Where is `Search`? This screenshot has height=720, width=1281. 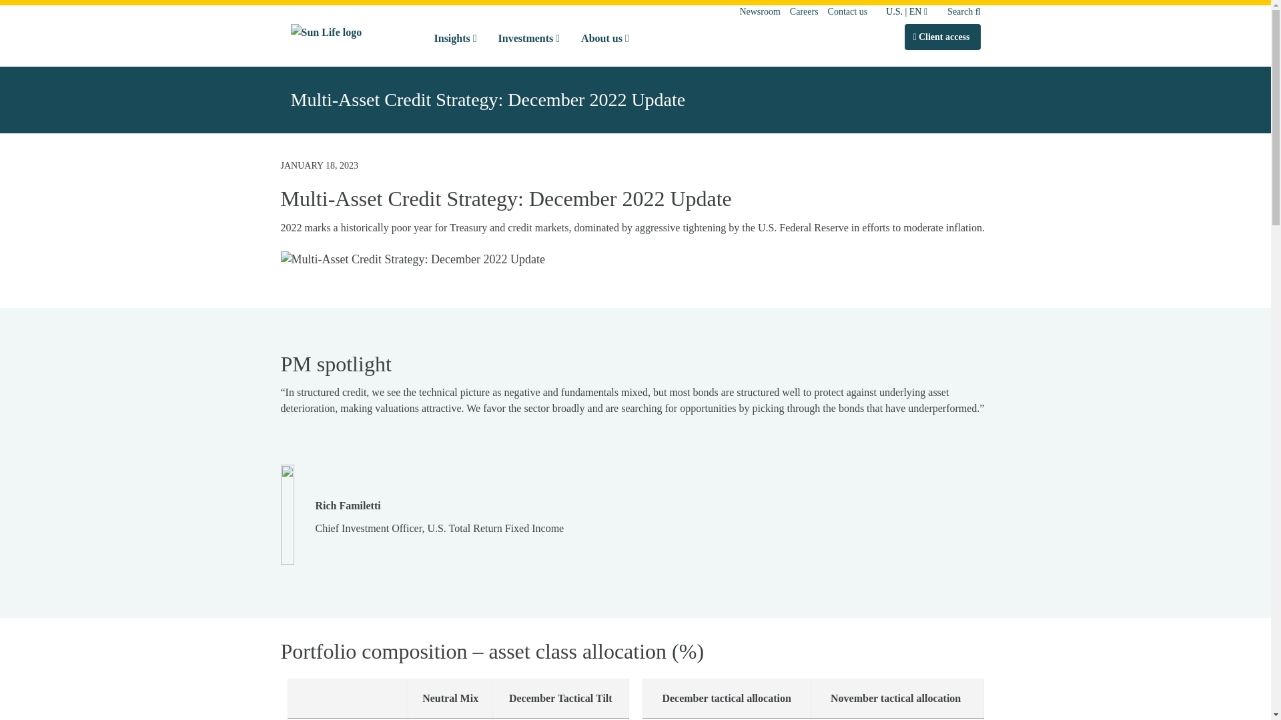 Search is located at coordinates (959, 11).